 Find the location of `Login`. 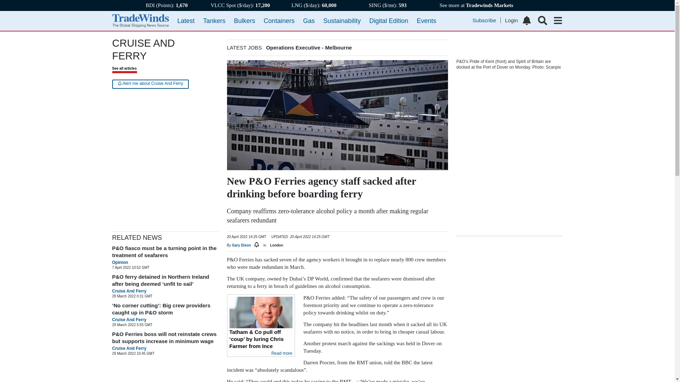

Login is located at coordinates (511, 20).